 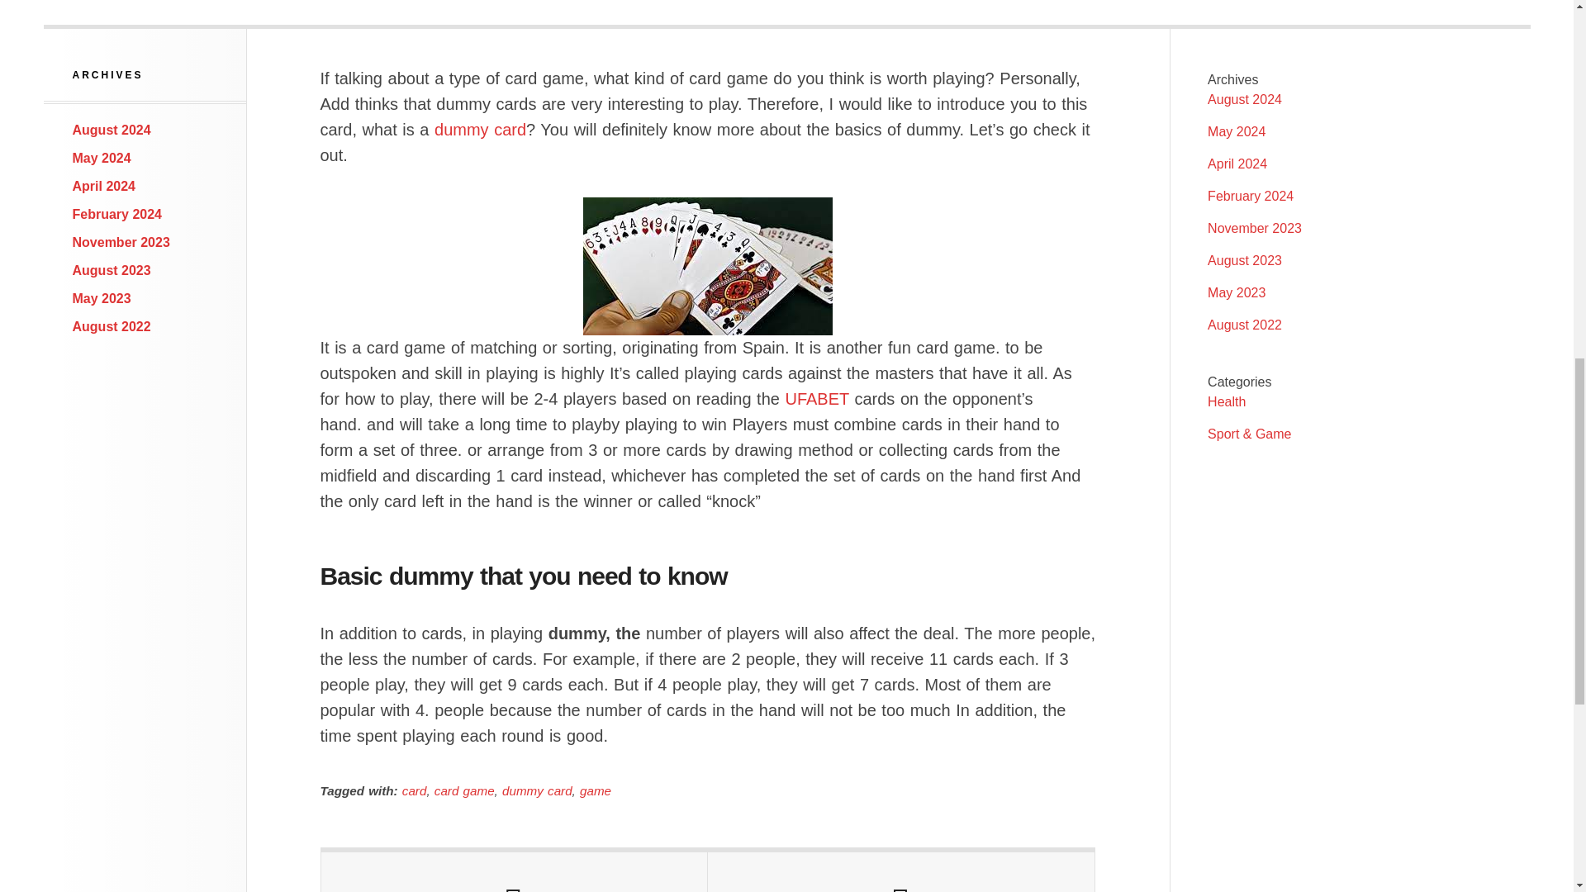 What do you see at coordinates (1244, 324) in the screenshot?
I see `August 2022` at bounding box center [1244, 324].